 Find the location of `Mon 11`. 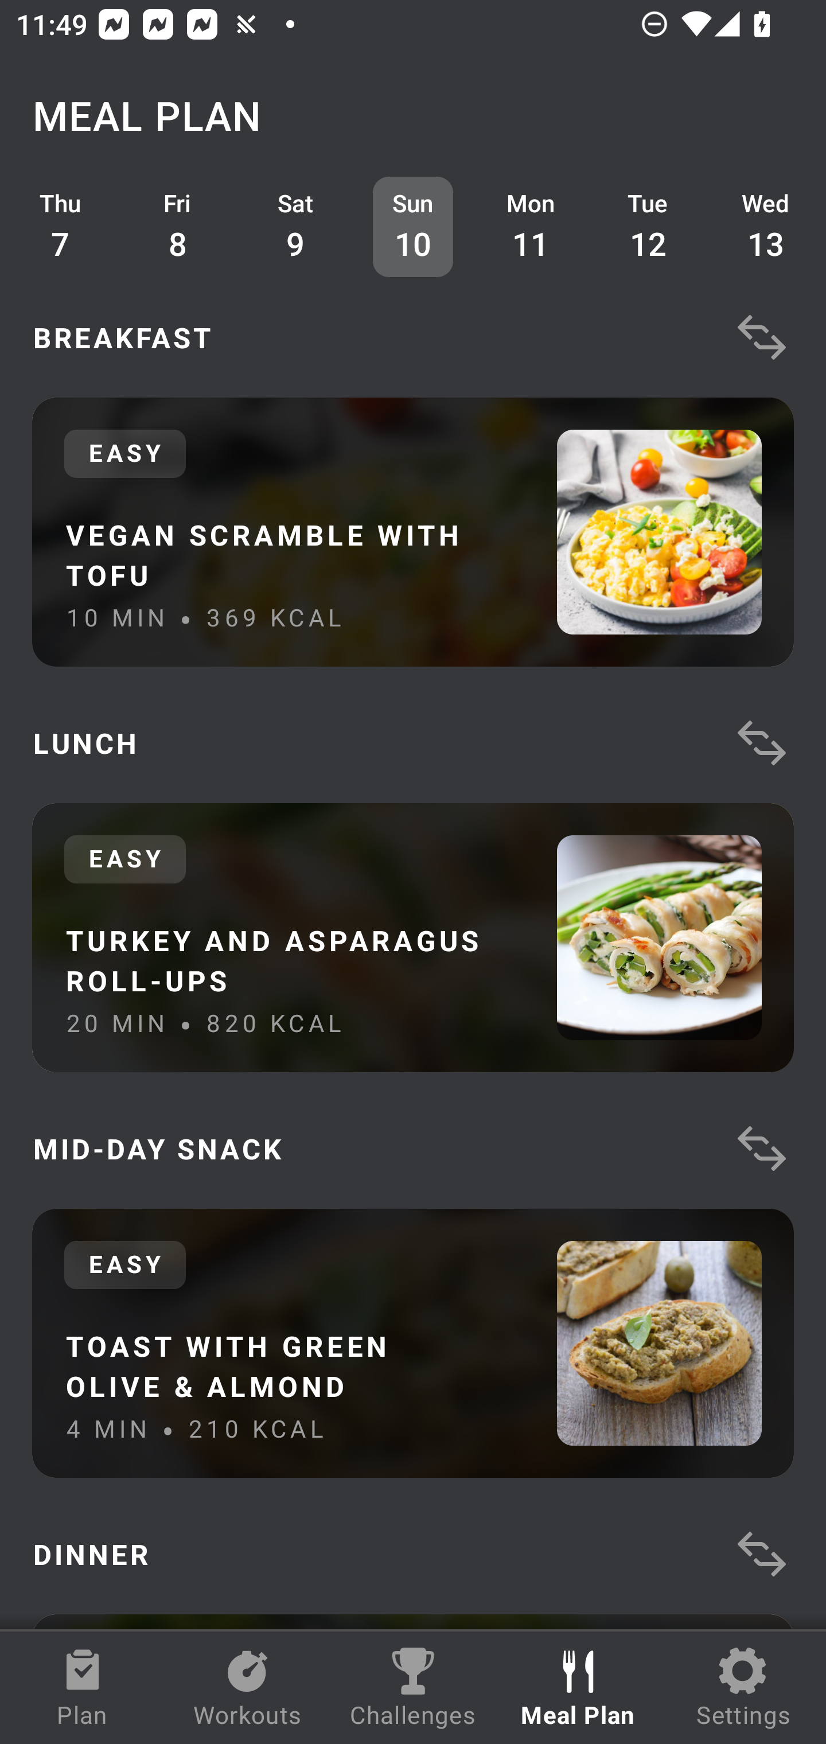

Mon 11 is located at coordinates (531, 227).